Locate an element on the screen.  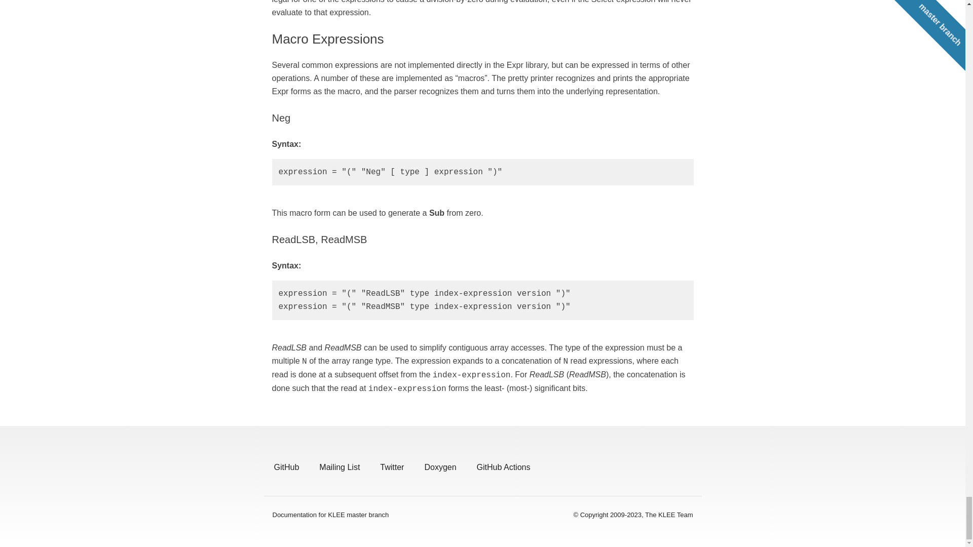
Doxygen is located at coordinates (440, 467).